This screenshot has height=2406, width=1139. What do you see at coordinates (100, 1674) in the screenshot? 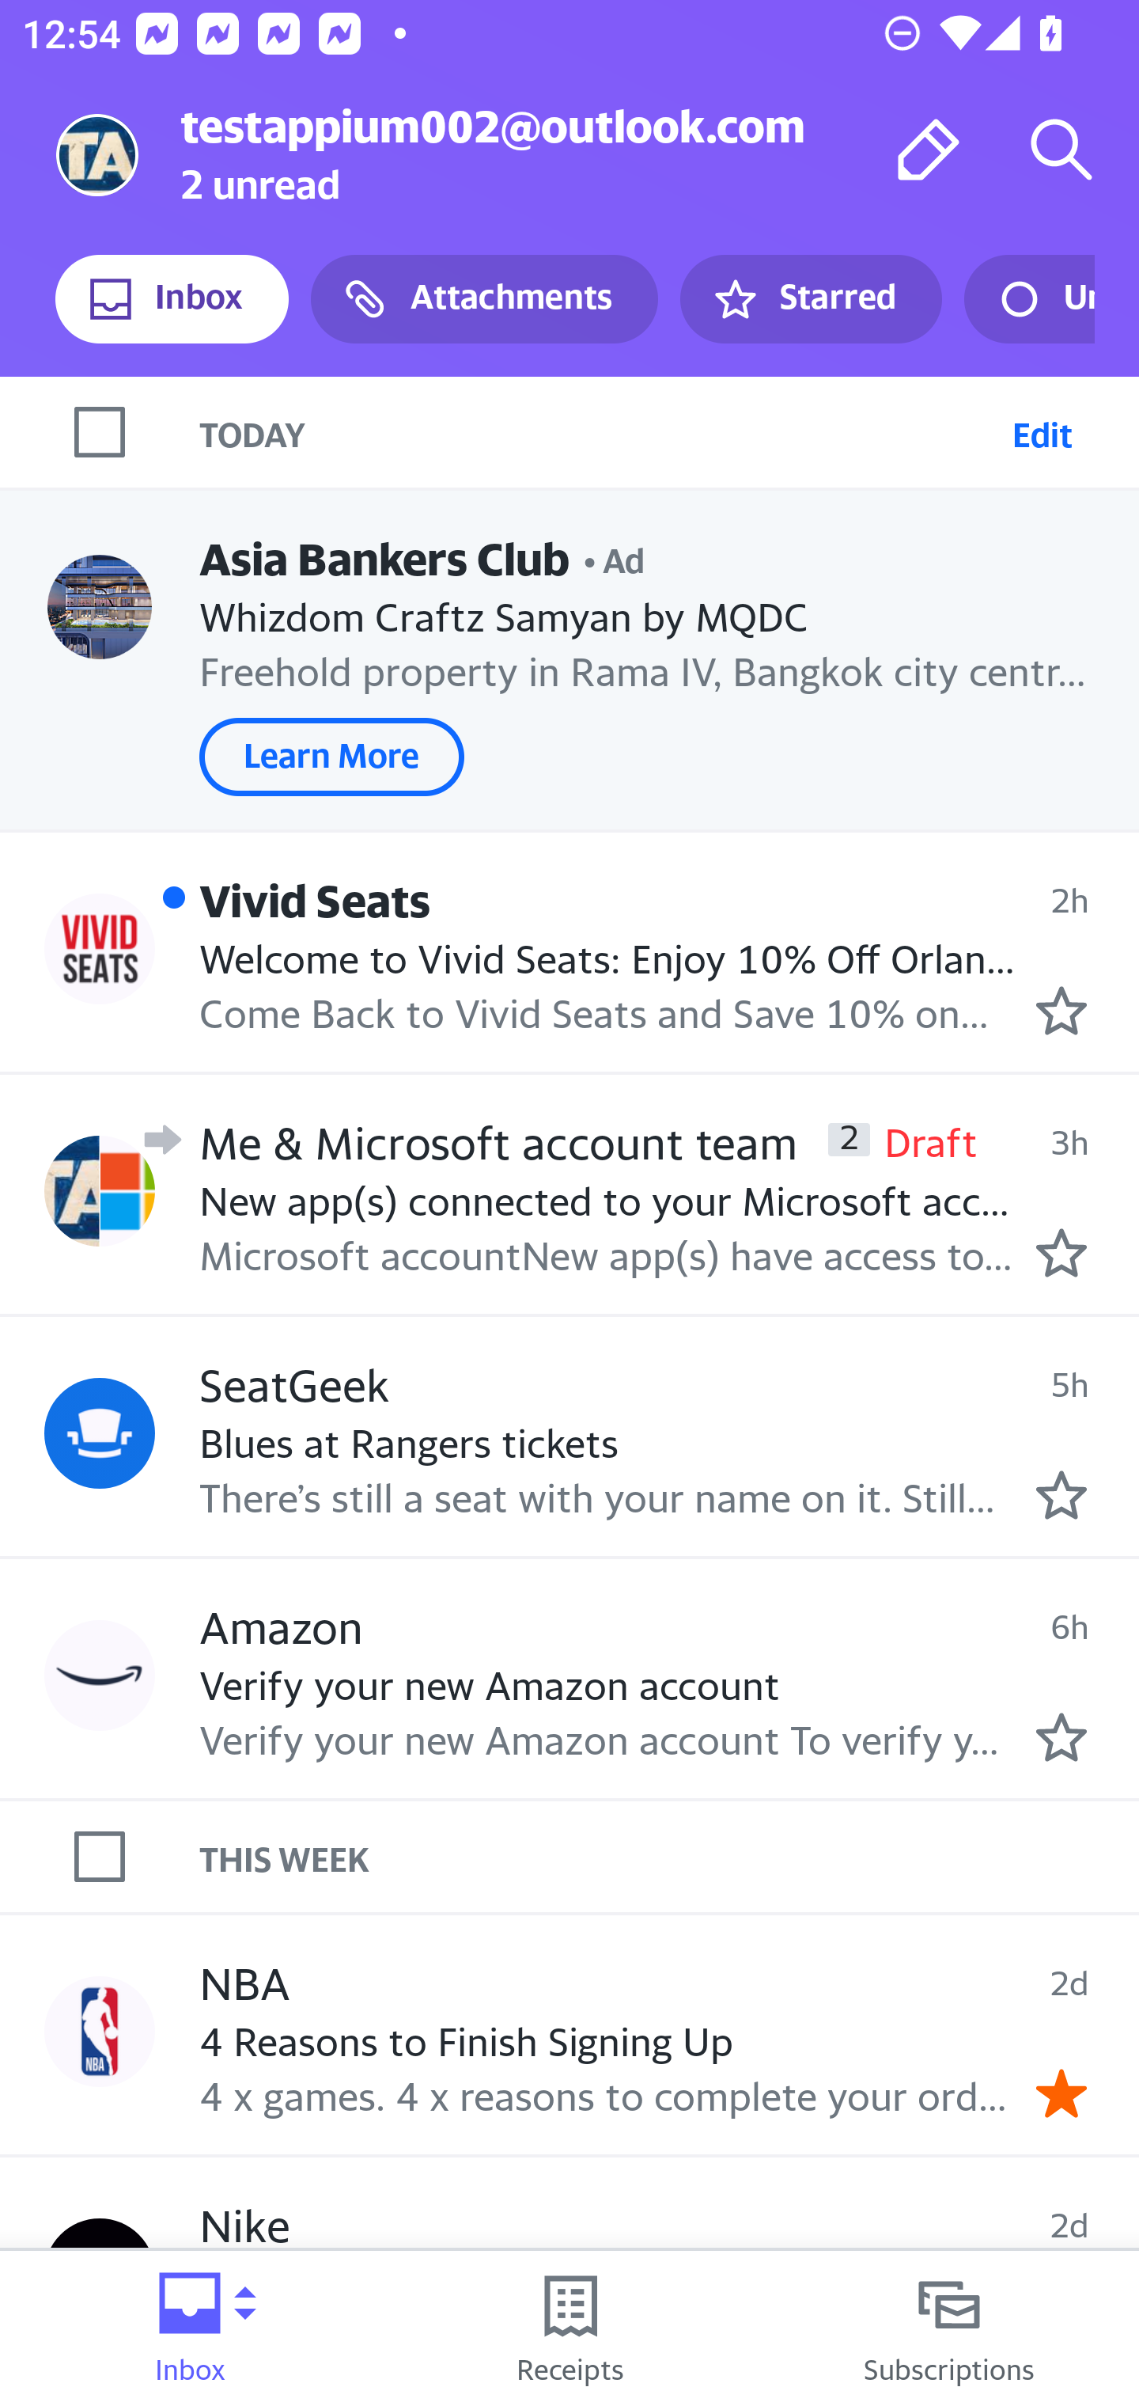
I see `Profile
Amazon` at bounding box center [100, 1674].